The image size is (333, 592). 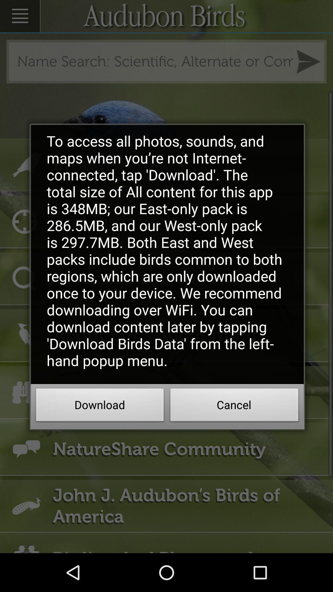 I want to click on turn off the item below the to access all, so click(x=234, y=407).